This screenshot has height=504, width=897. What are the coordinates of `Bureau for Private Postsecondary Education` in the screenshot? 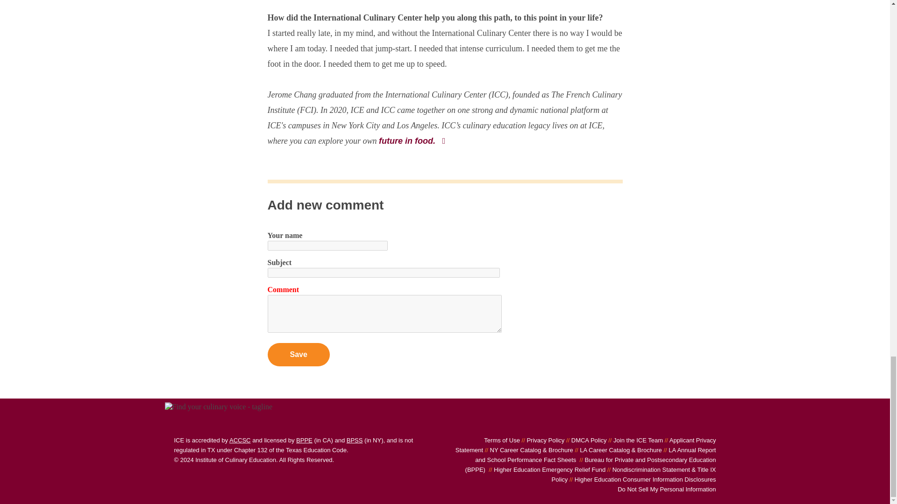 It's located at (304, 441).